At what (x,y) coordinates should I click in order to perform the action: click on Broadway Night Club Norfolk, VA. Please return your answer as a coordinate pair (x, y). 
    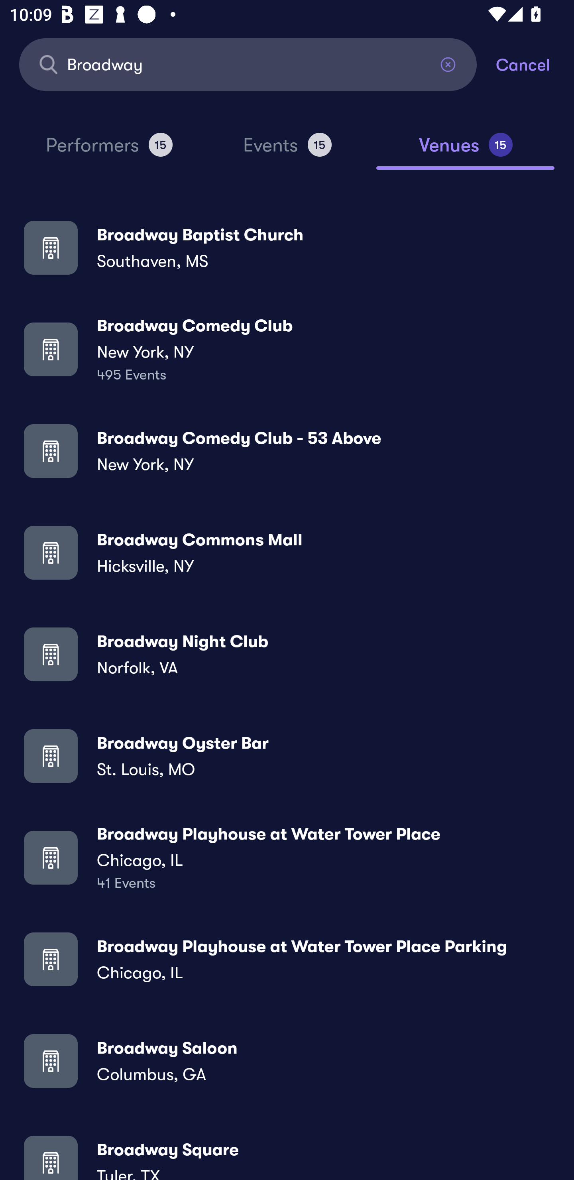
    Looking at the image, I should click on (287, 654).